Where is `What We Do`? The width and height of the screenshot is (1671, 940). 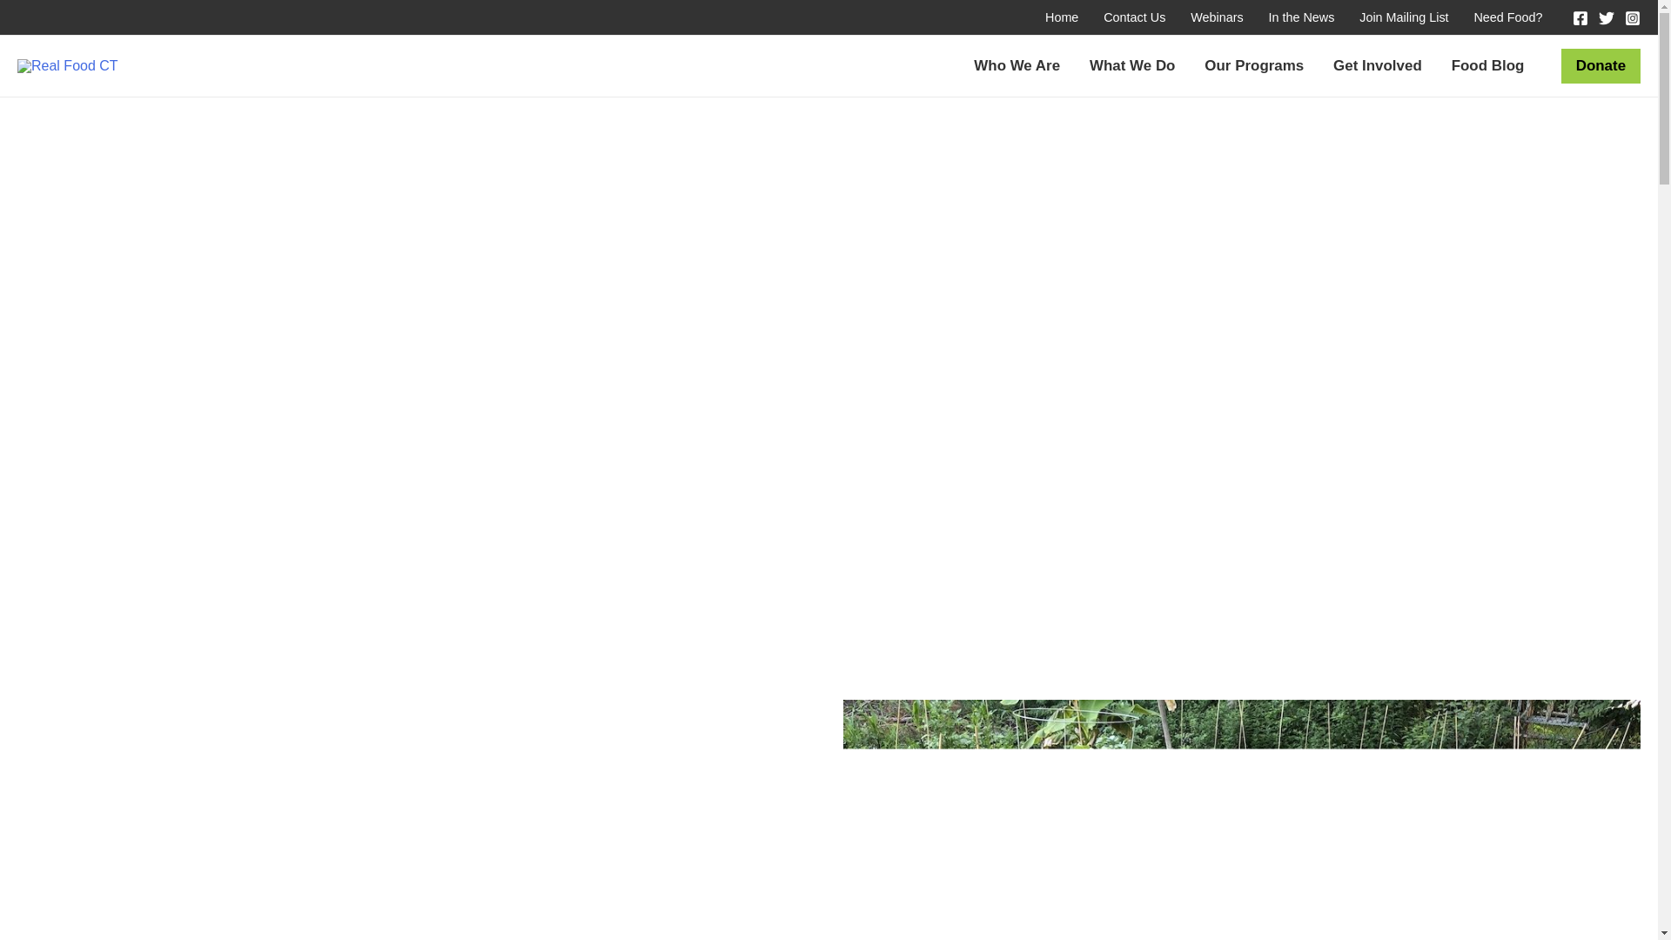 What We Do is located at coordinates (1131, 66).